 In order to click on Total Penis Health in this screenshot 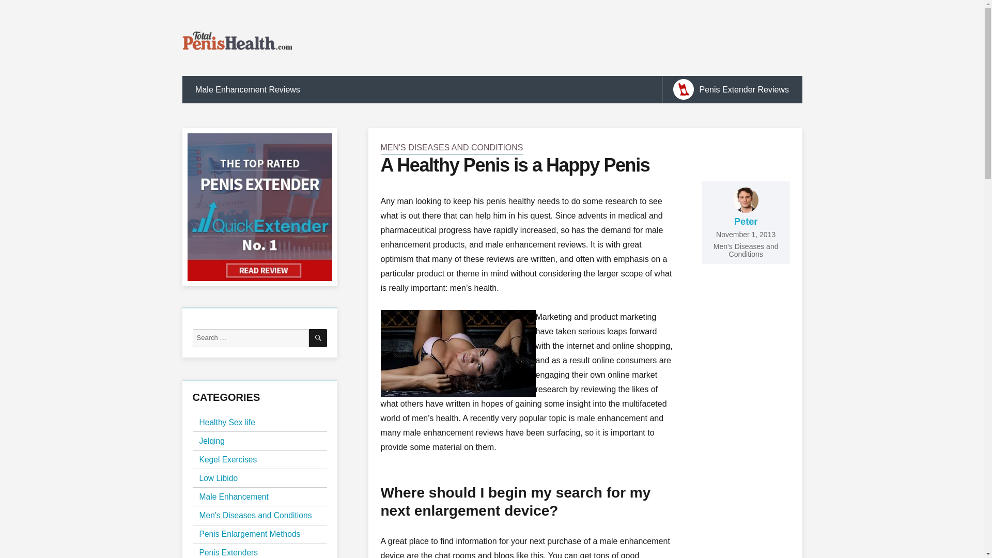, I will do `click(259, 206)`.